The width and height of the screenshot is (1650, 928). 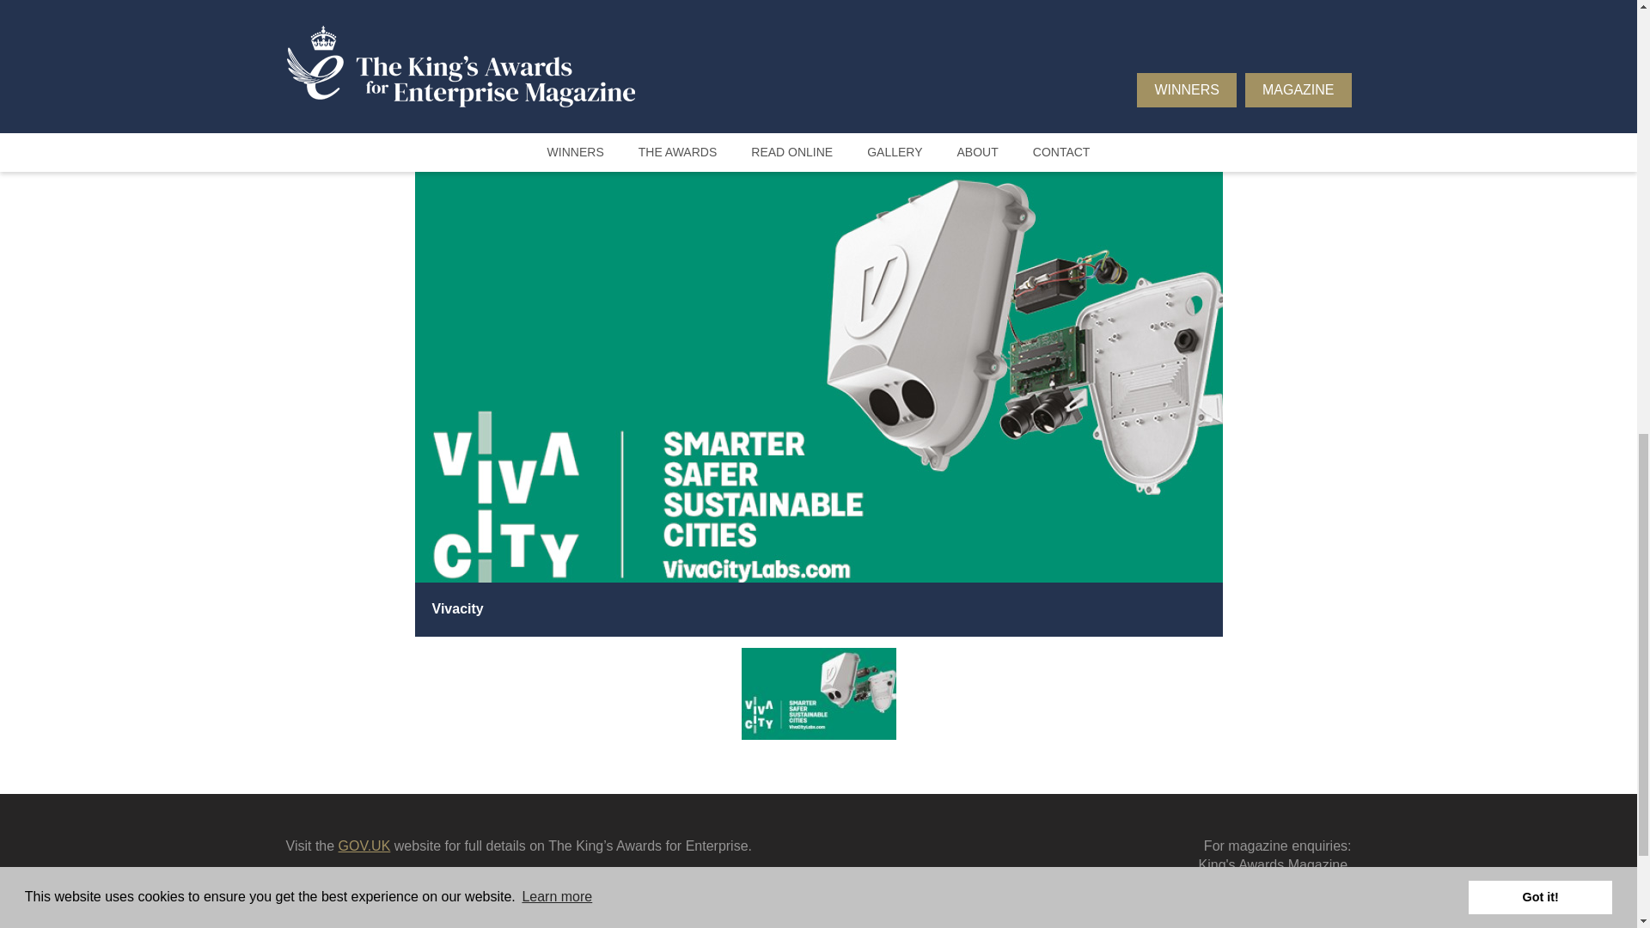 What do you see at coordinates (364, 846) in the screenshot?
I see `GOV.UK` at bounding box center [364, 846].